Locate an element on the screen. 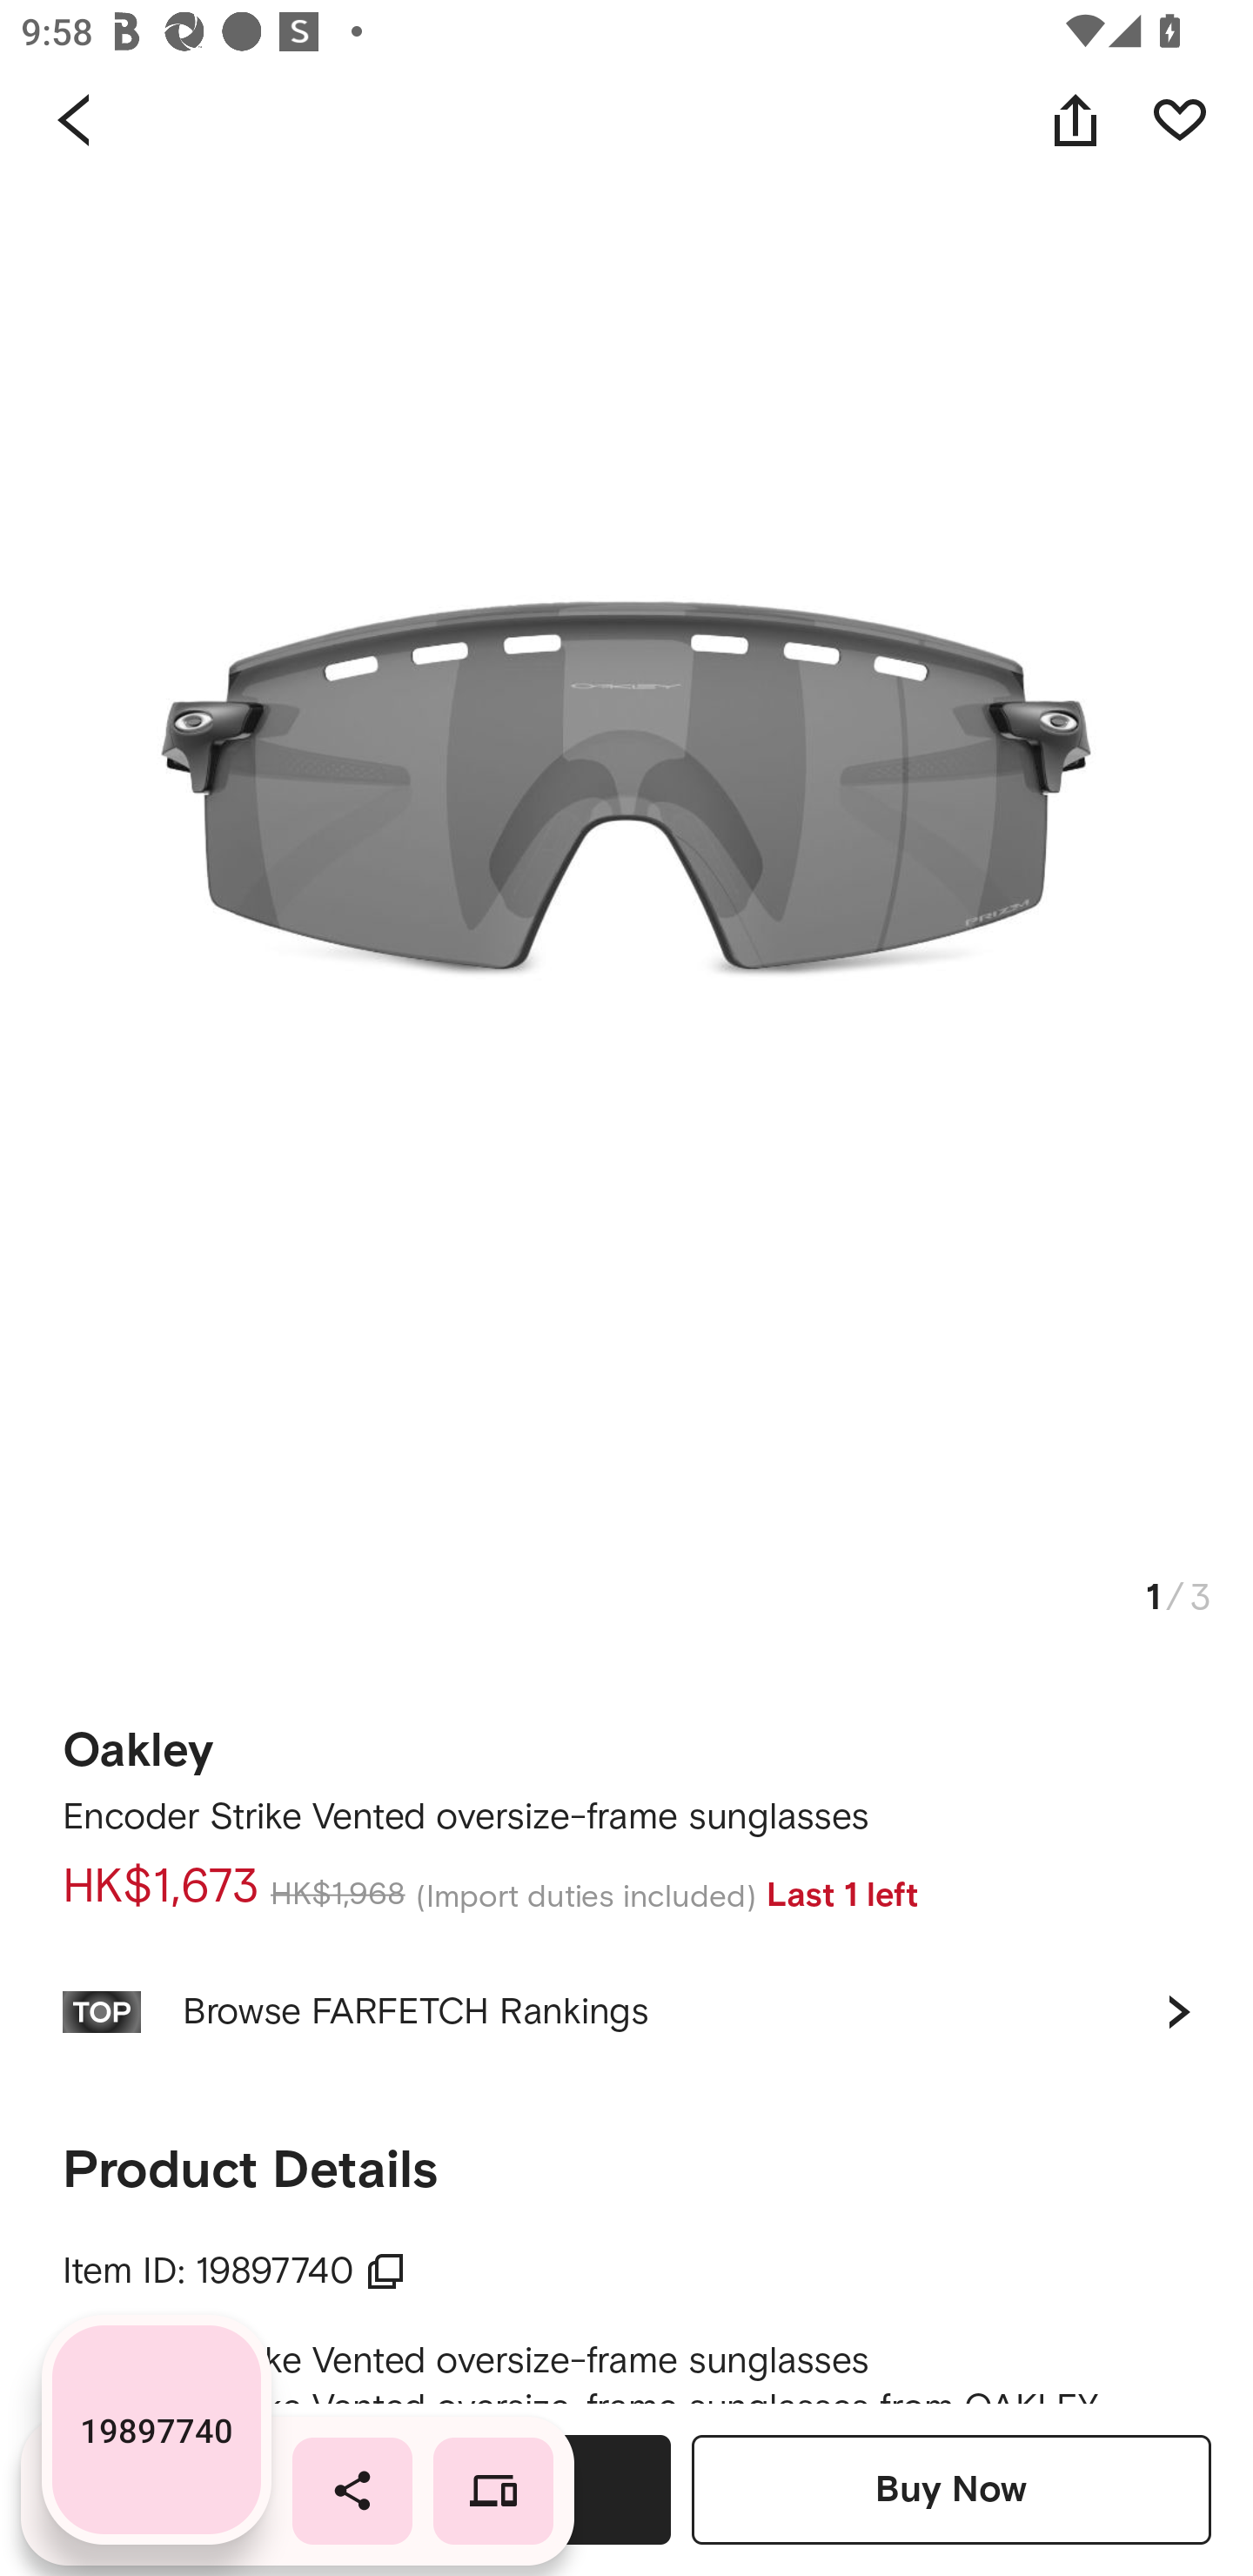 This screenshot has width=1253, height=2576. Add To Bag is located at coordinates (411, 2489).